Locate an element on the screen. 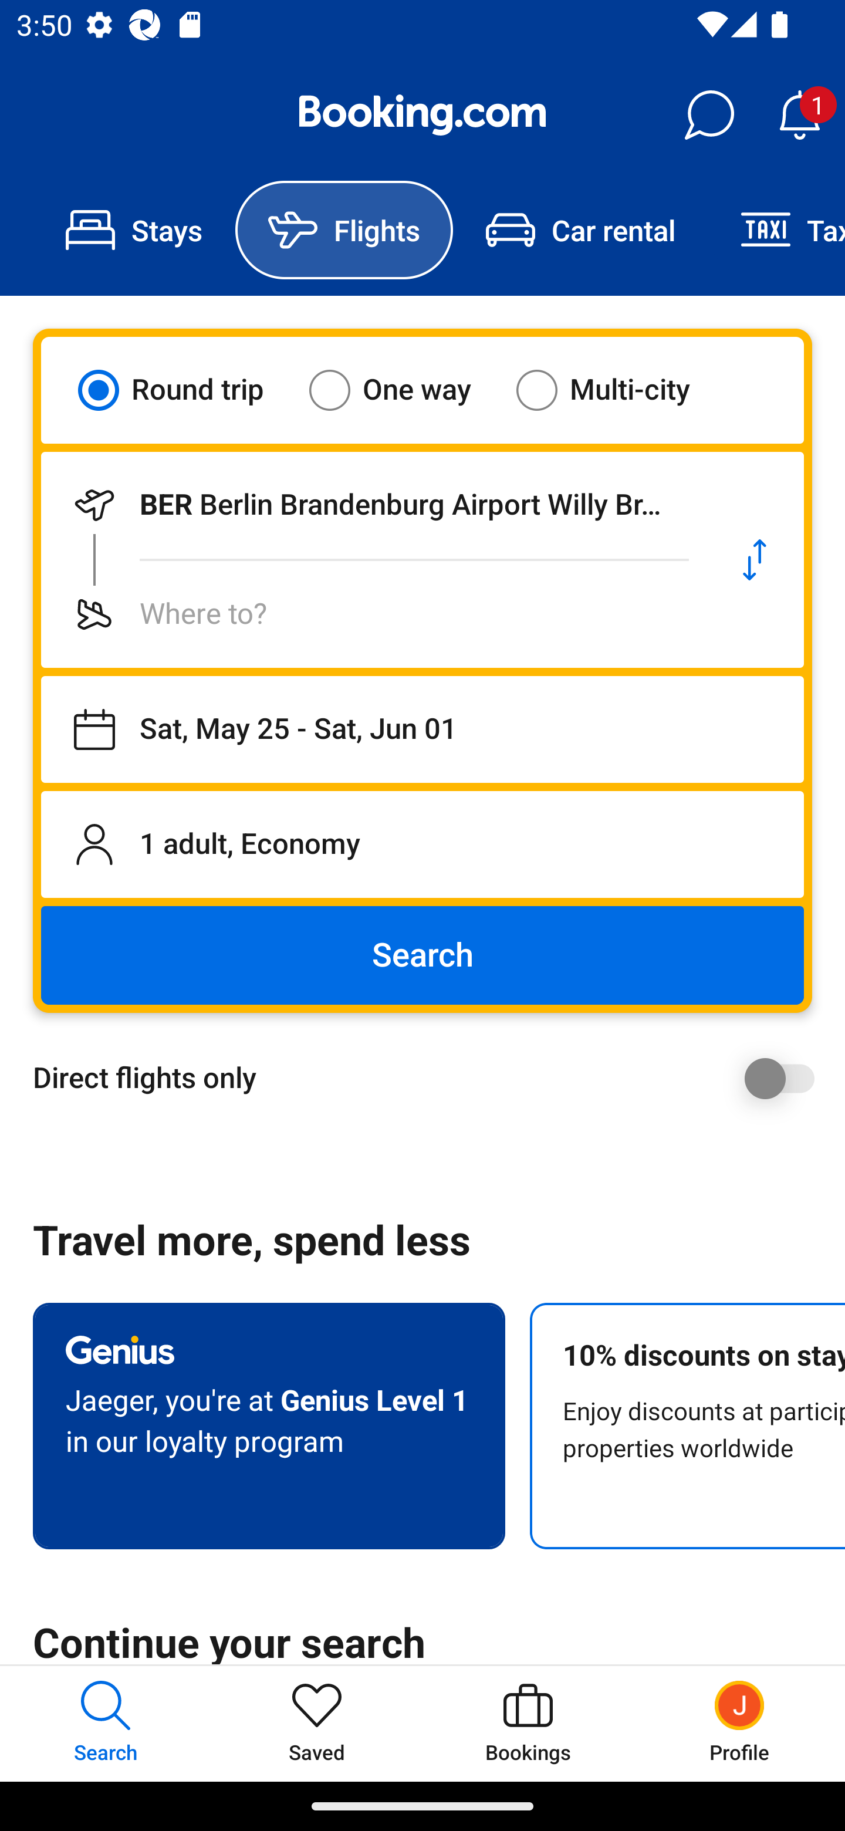  Departing on Sat, May 25, returning on Sat, Jun 01 is located at coordinates (422, 729).